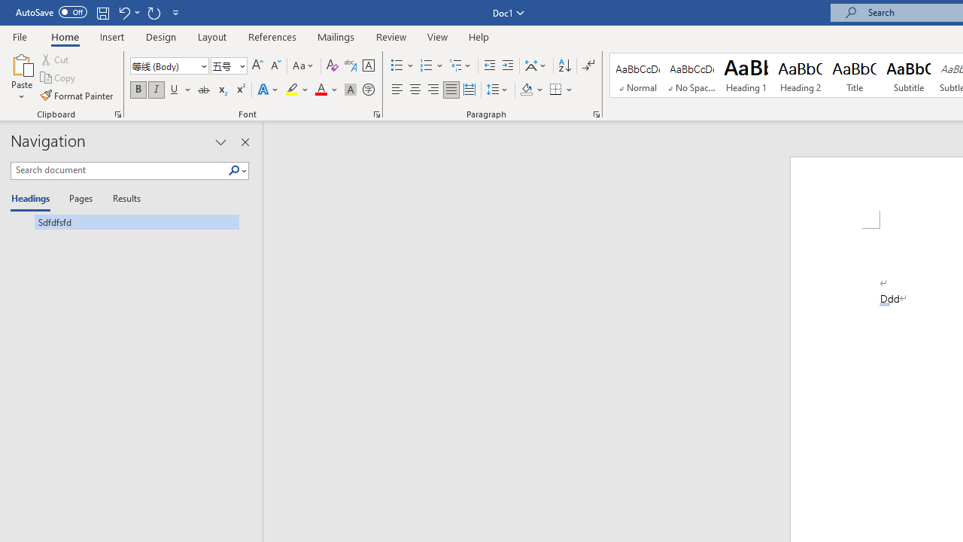 This screenshot has height=542, width=963. Describe the element at coordinates (800, 75) in the screenshot. I see `Heading 2` at that location.